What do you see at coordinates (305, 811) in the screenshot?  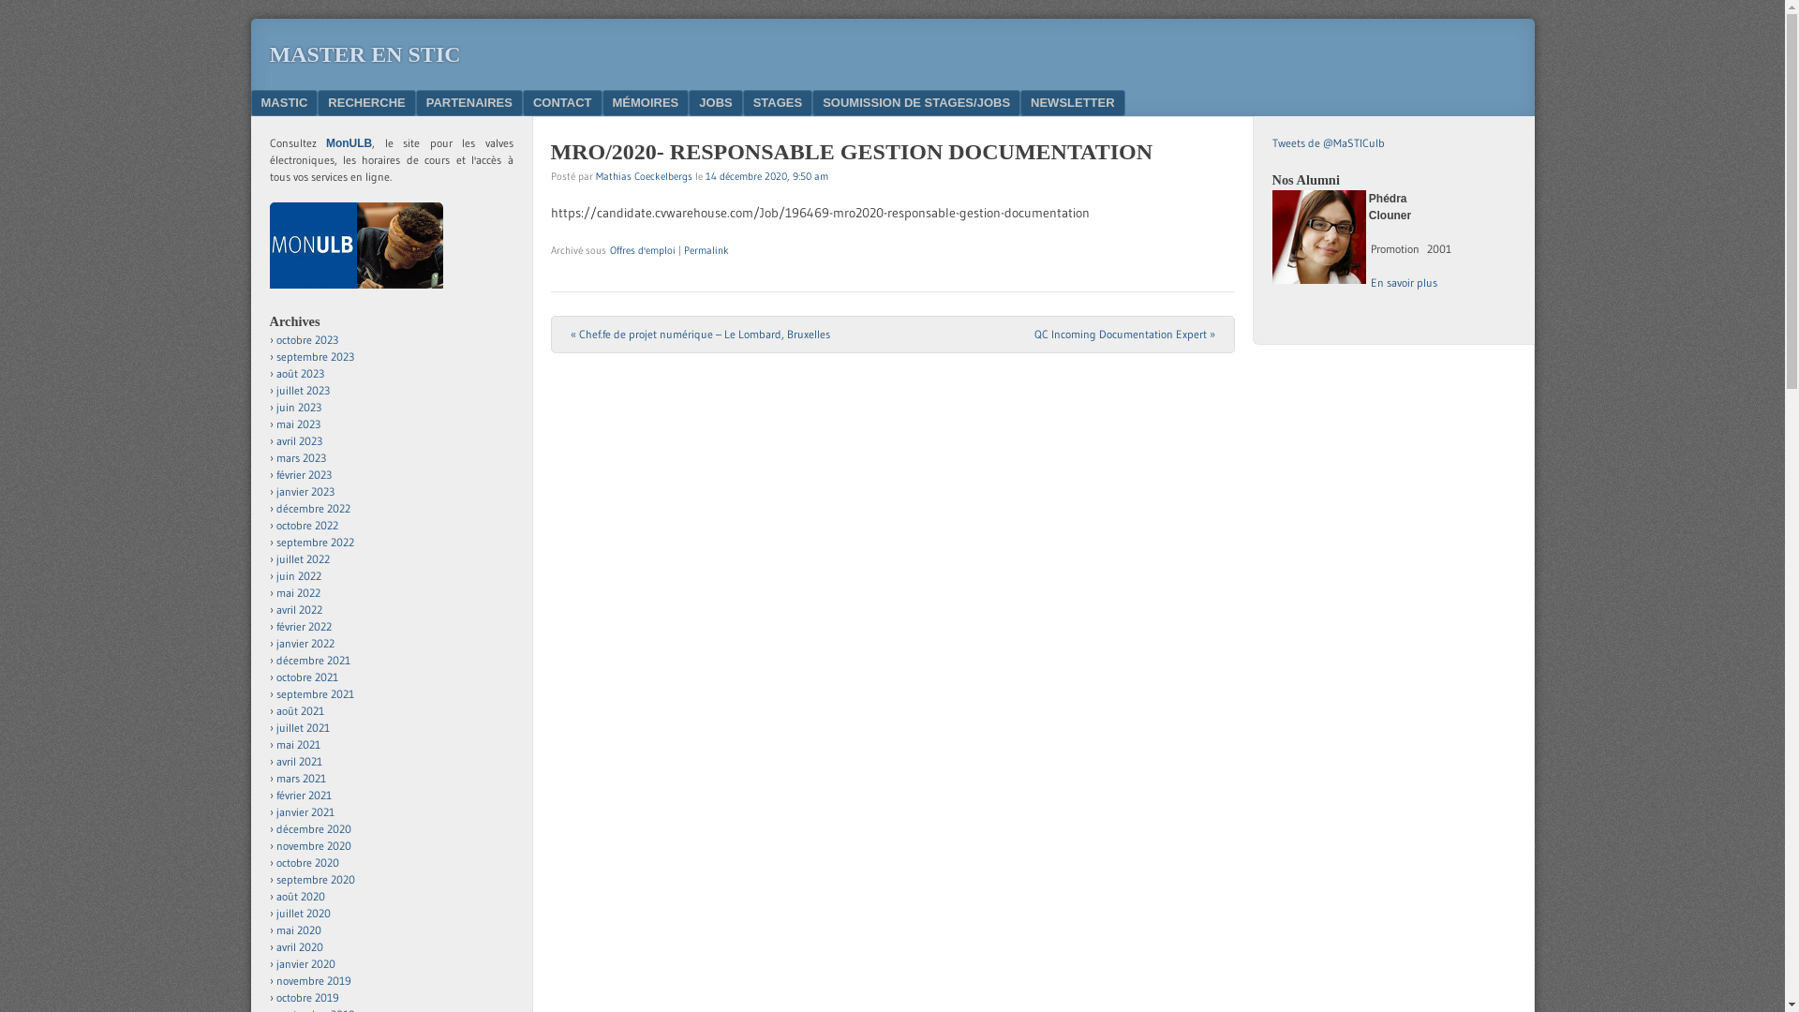 I see `janvier 2021` at bounding box center [305, 811].